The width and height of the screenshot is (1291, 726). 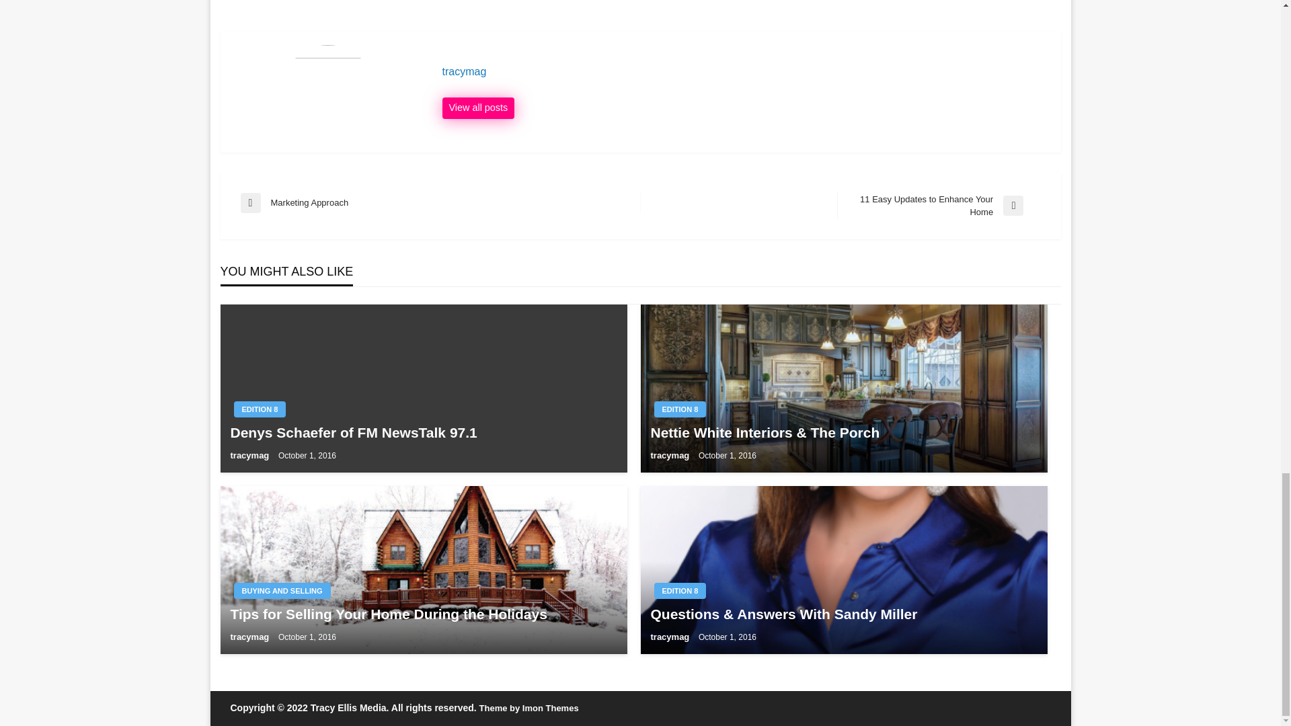 What do you see at coordinates (479, 108) in the screenshot?
I see `Denys Schaefer of FM NewsTalk 97.1` at bounding box center [479, 108].